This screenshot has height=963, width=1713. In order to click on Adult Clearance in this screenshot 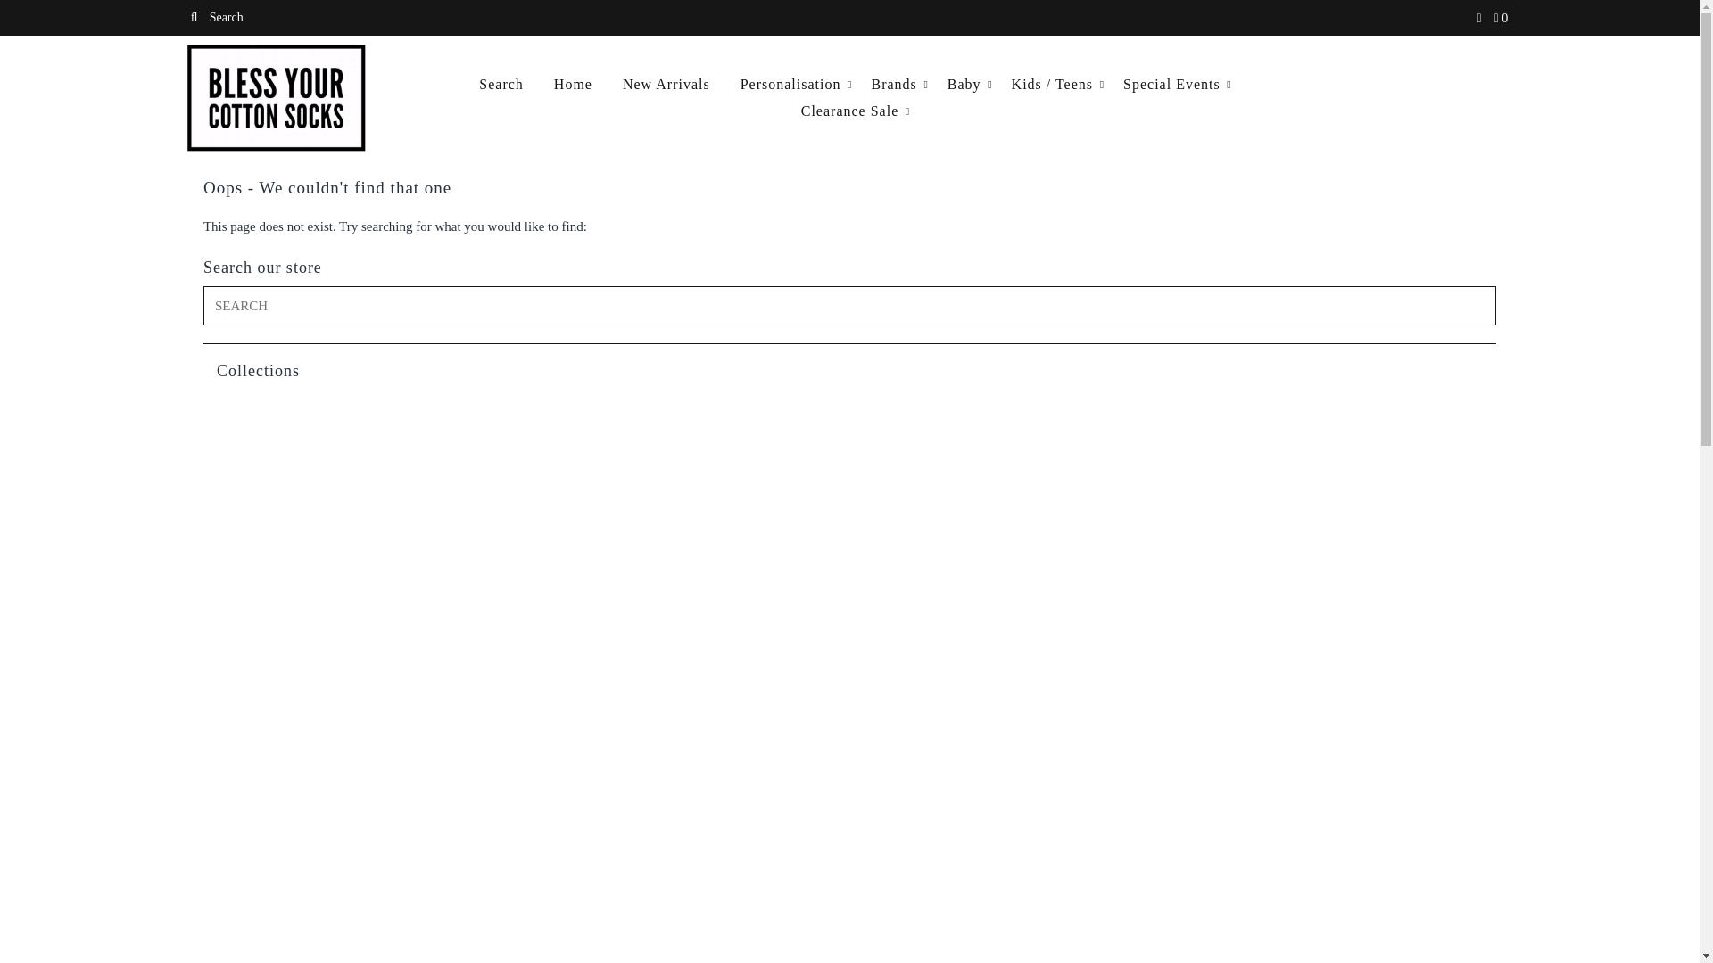, I will do `click(1014, 389)`.